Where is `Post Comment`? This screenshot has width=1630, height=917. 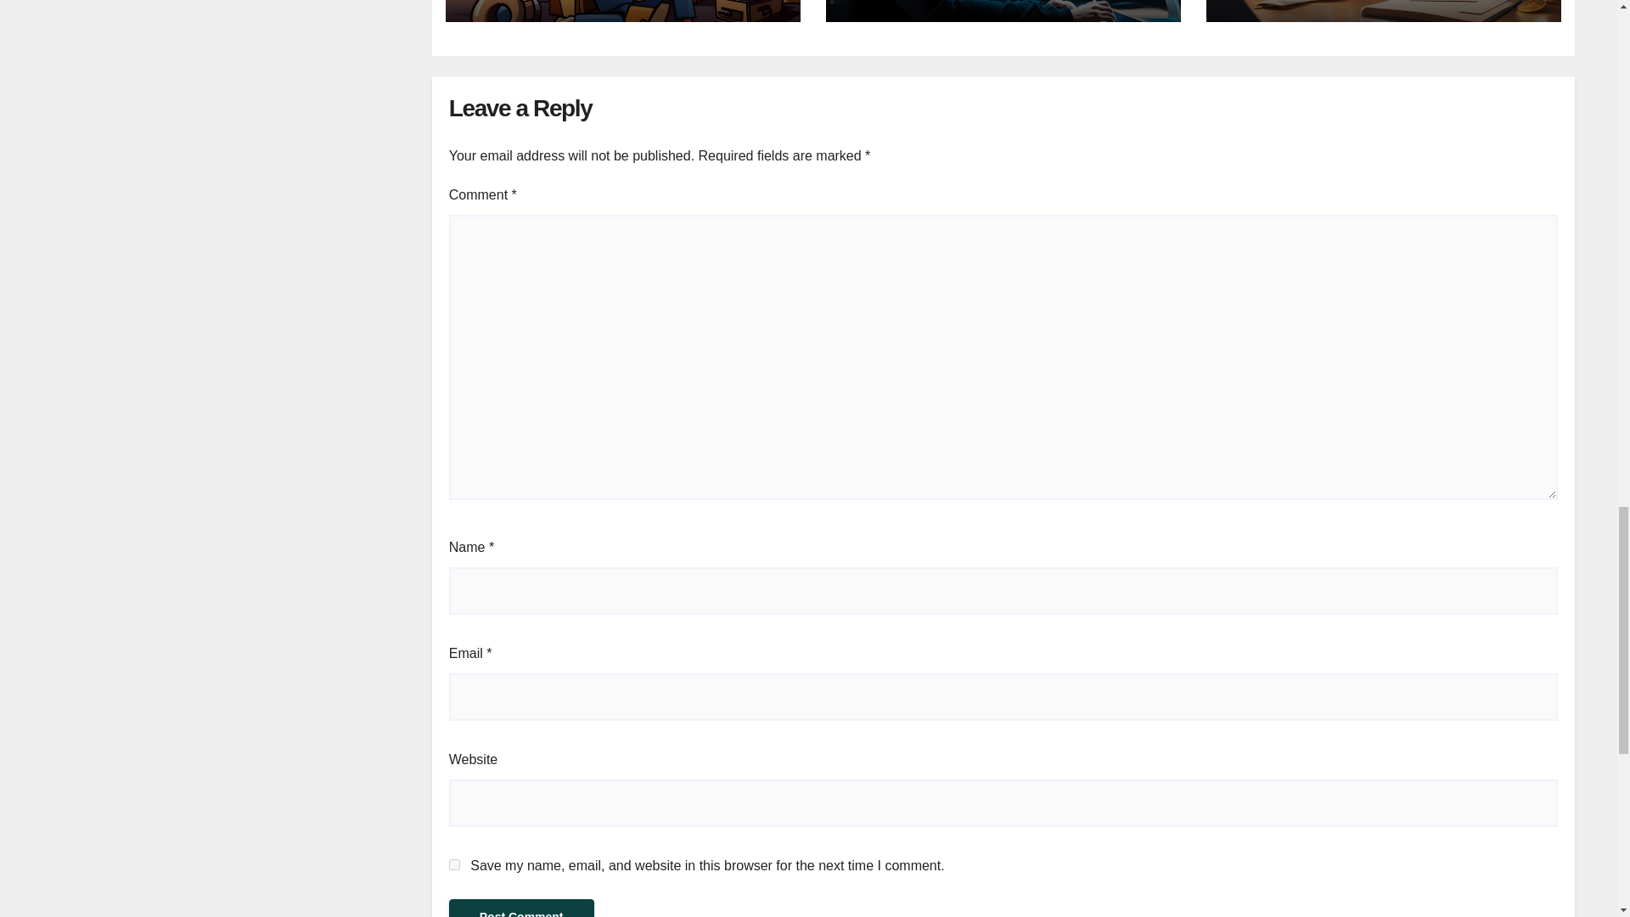
Post Comment is located at coordinates (521, 909).